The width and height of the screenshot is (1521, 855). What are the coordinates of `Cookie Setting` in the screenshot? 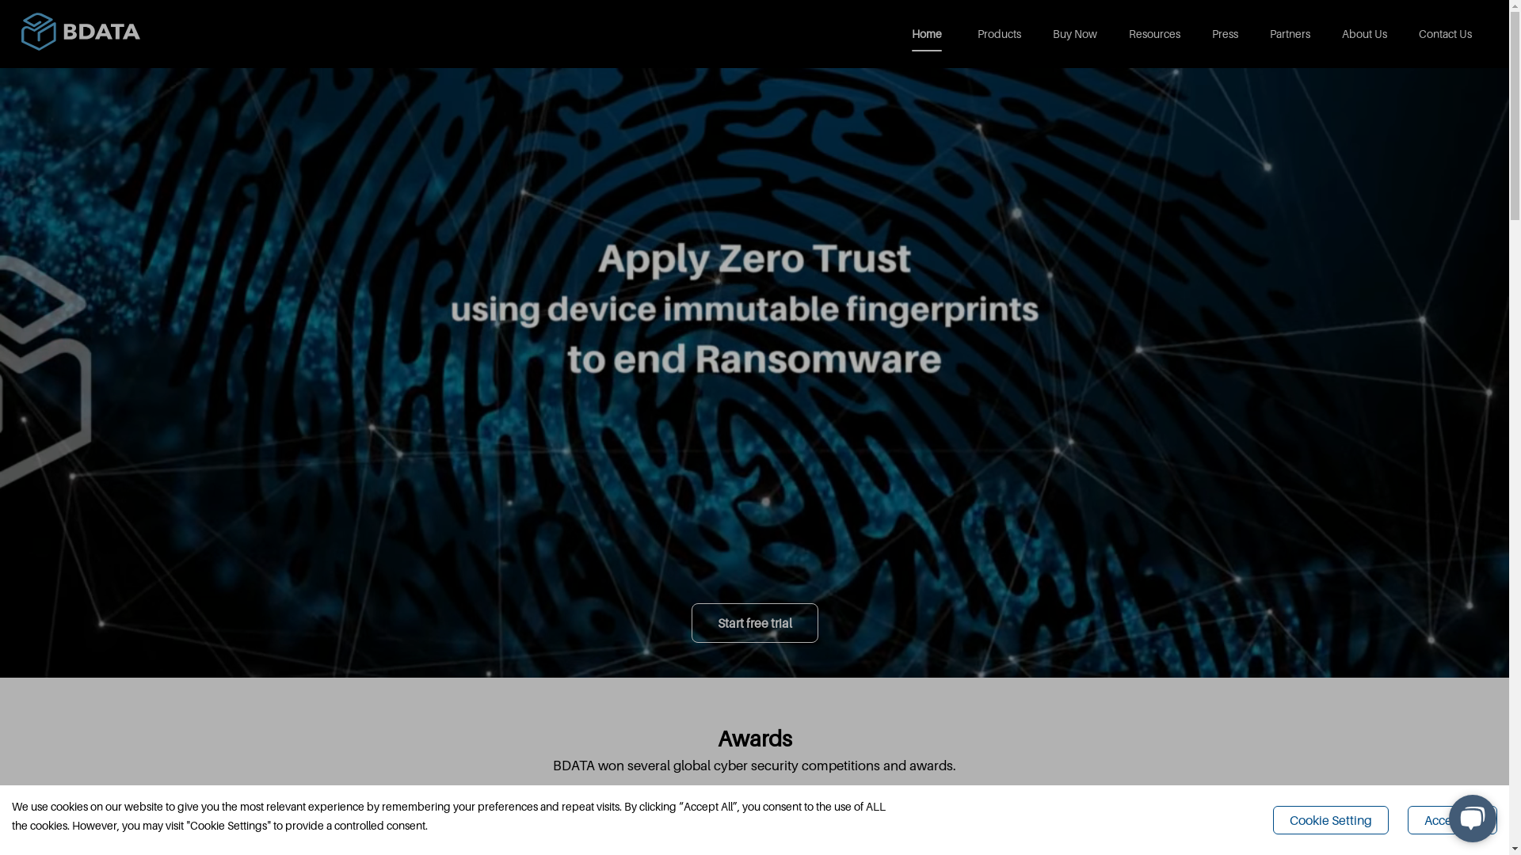 It's located at (1331, 820).